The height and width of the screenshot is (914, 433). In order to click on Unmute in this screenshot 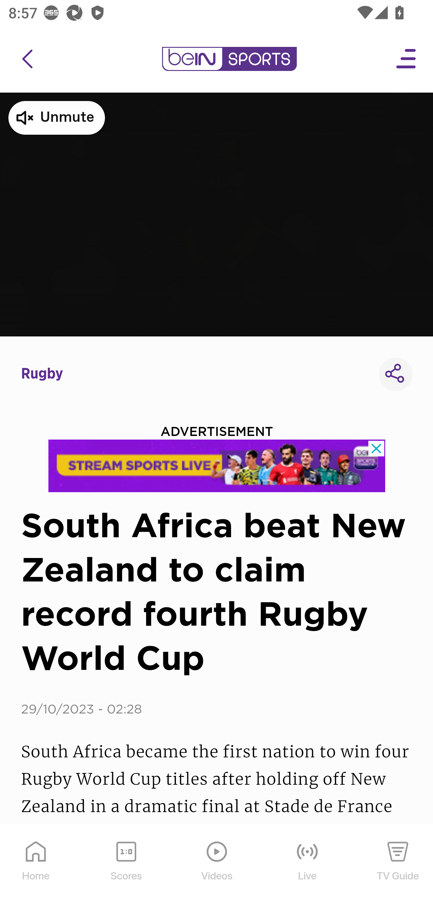, I will do `click(57, 118)`.